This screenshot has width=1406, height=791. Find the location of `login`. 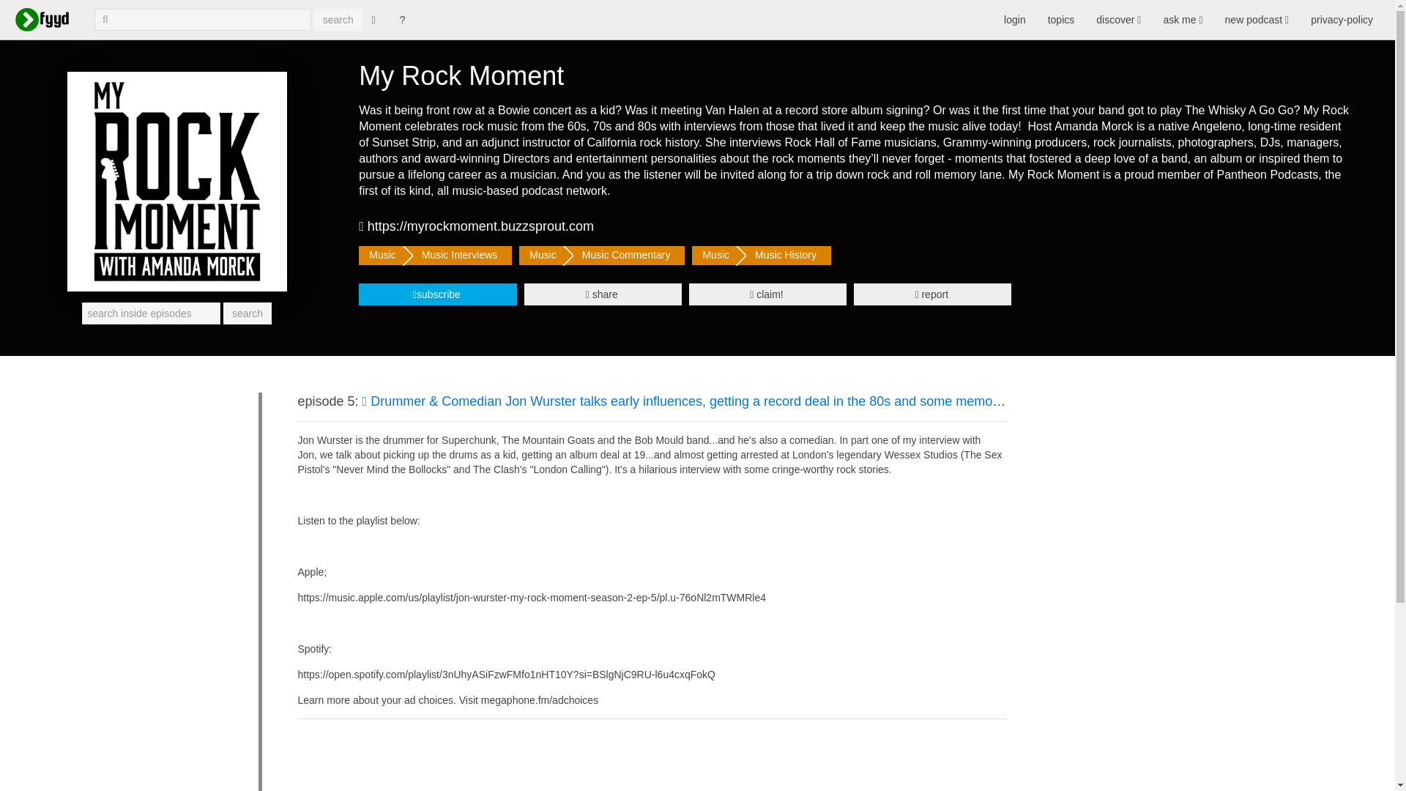

login is located at coordinates (1015, 19).